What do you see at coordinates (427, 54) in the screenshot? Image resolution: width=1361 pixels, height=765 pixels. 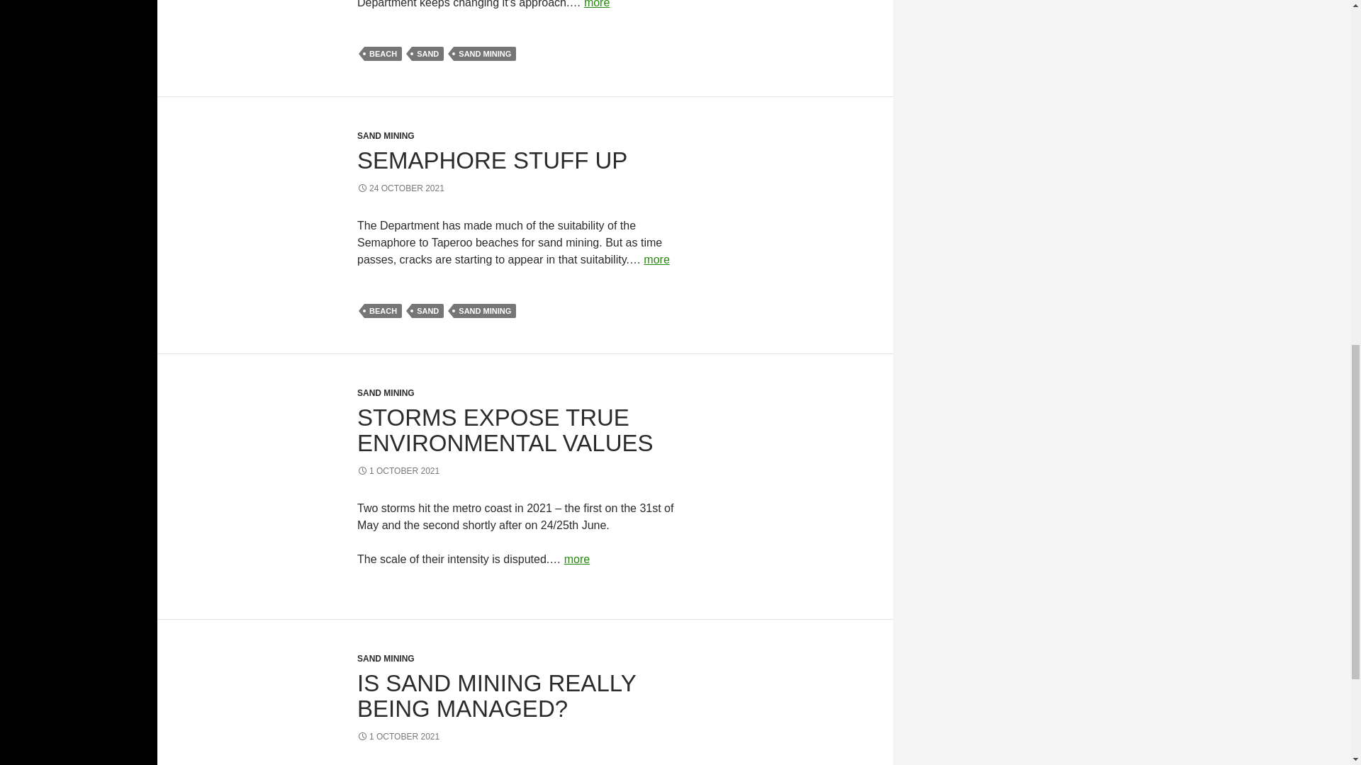 I see `SAND` at bounding box center [427, 54].